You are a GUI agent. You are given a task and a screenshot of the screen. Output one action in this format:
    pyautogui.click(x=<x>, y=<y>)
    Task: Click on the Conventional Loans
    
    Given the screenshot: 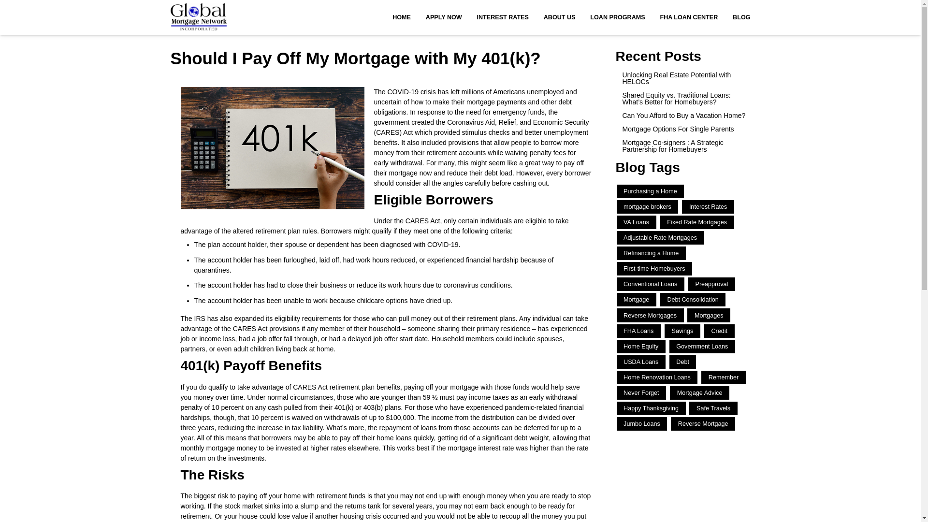 What is the action you would take?
    pyautogui.click(x=651, y=284)
    